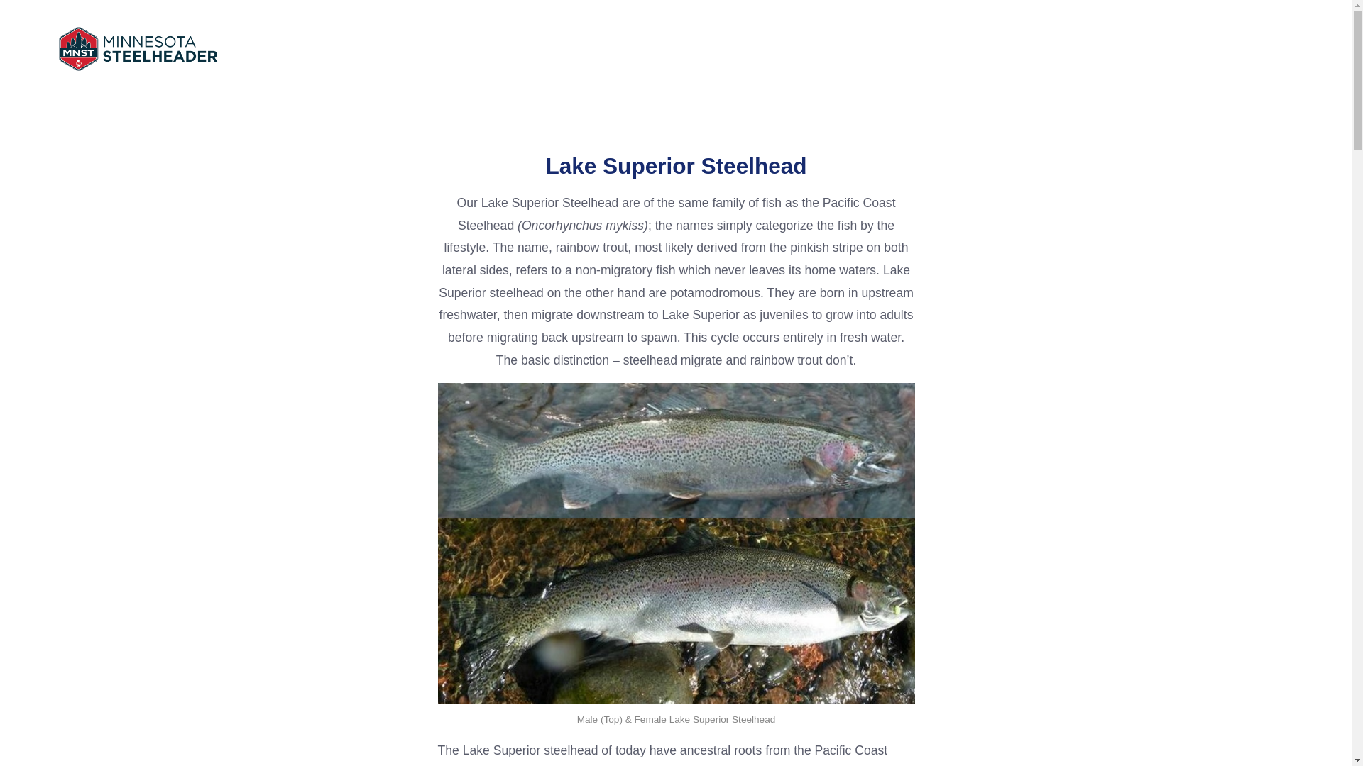  What do you see at coordinates (723, 48) in the screenshot?
I see `Experience` at bounding box center [723, 48].